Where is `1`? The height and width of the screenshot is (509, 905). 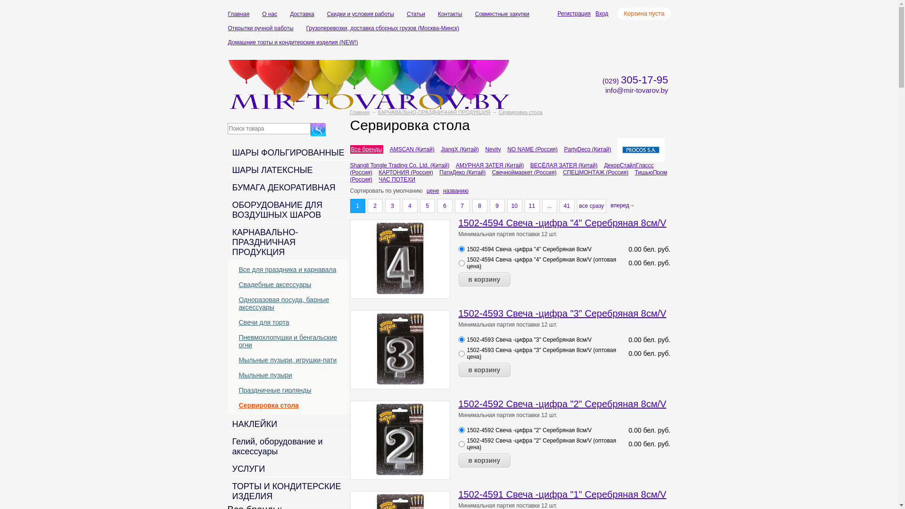
1 is located at coordinates (357, 206).